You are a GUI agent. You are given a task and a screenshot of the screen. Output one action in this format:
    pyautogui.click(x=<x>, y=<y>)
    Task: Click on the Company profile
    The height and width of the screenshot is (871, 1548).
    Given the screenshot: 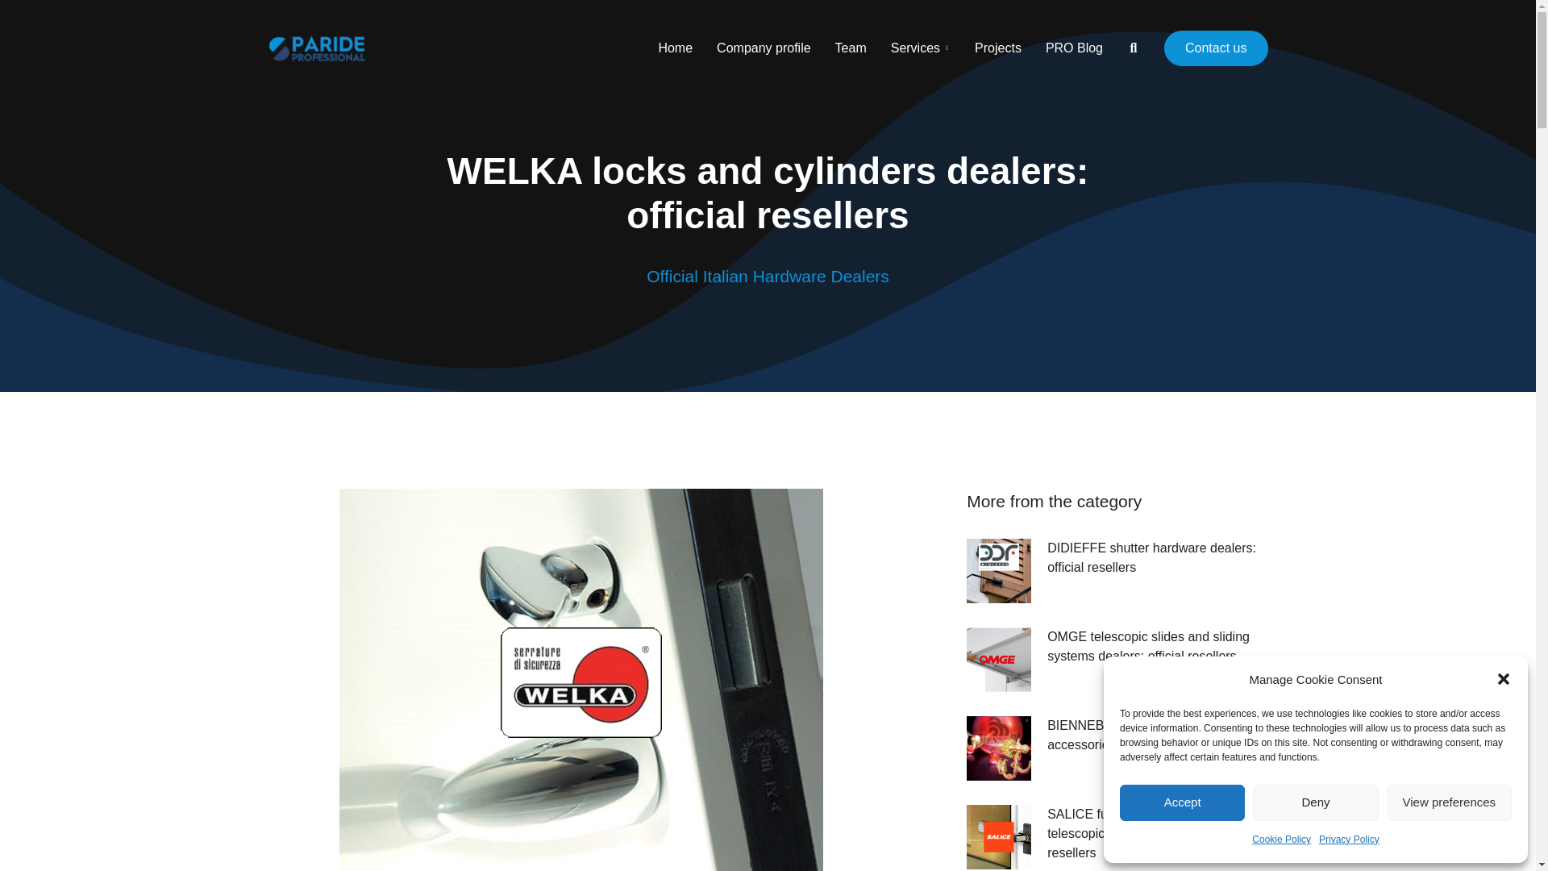 What is the action you would take?
    pyautogui.click(x=764, y=48)
    